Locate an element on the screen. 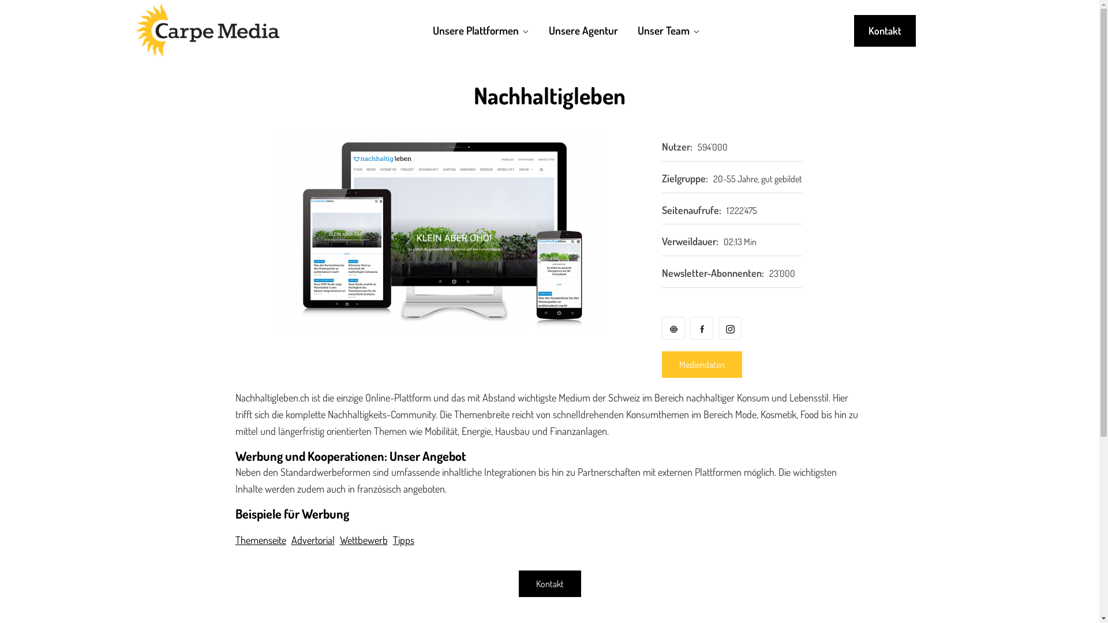 This screenshot has height=623, width=1108. Wettbewerb is located at coordinates (364, 540).